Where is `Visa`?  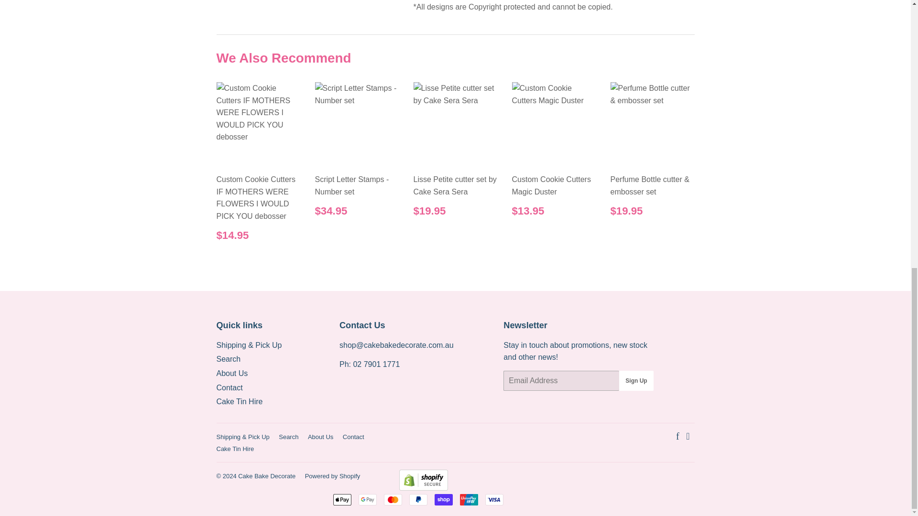
Visa is located at coordinates (493, 500).